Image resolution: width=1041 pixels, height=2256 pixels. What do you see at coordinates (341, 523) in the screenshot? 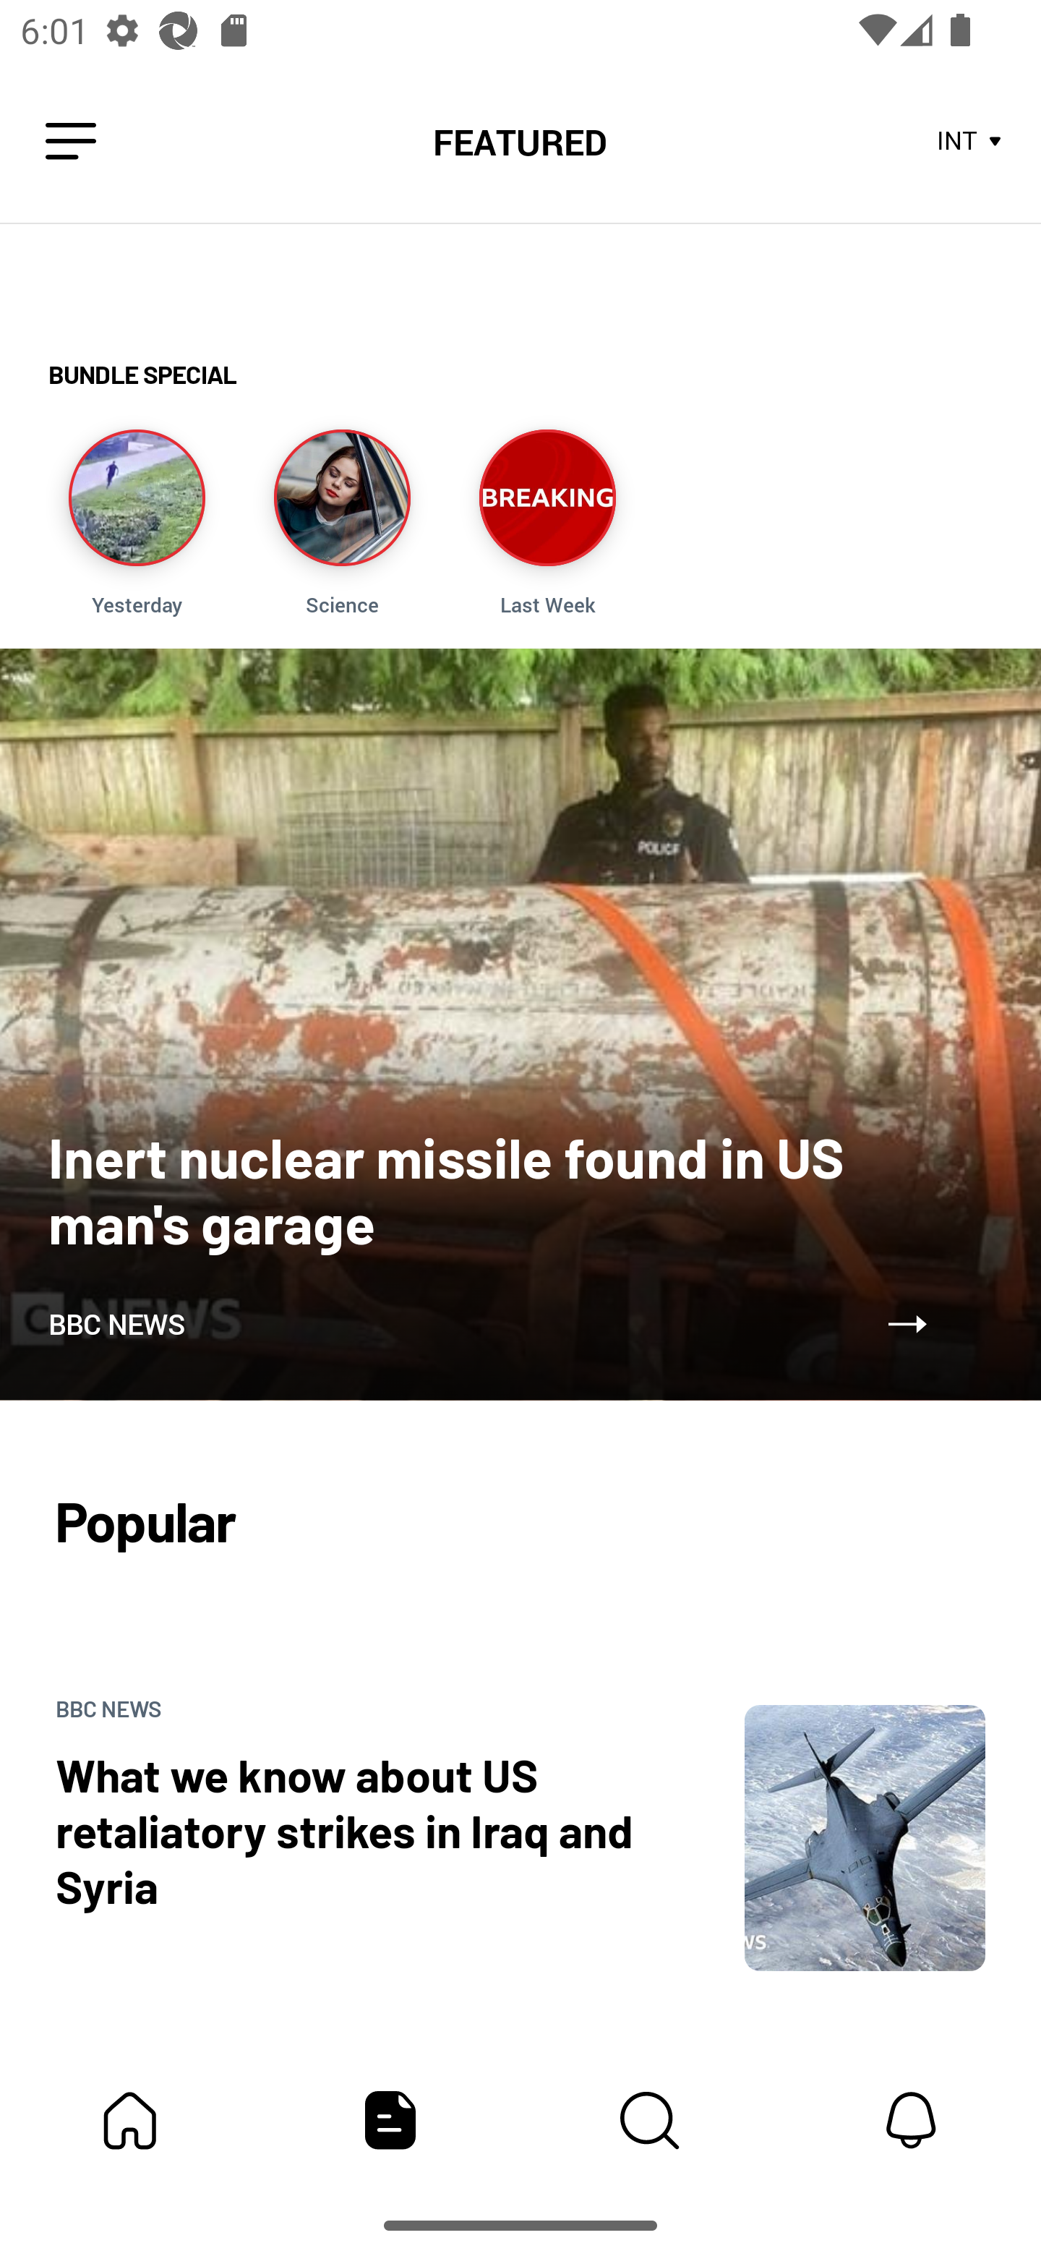
I see `Story Image Science` at bounding box center [341, 523].